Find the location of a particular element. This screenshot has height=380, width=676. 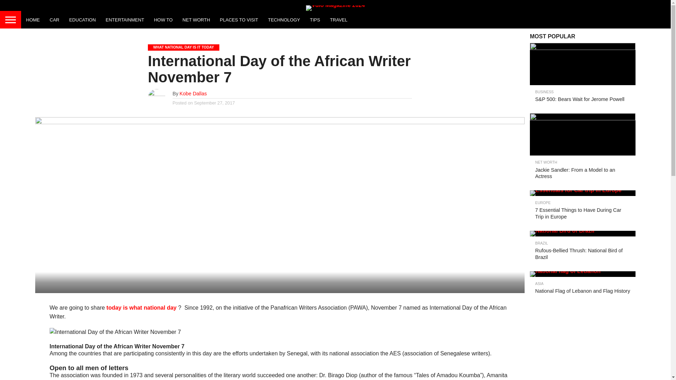

HOME is located at coordinates (32, 20).